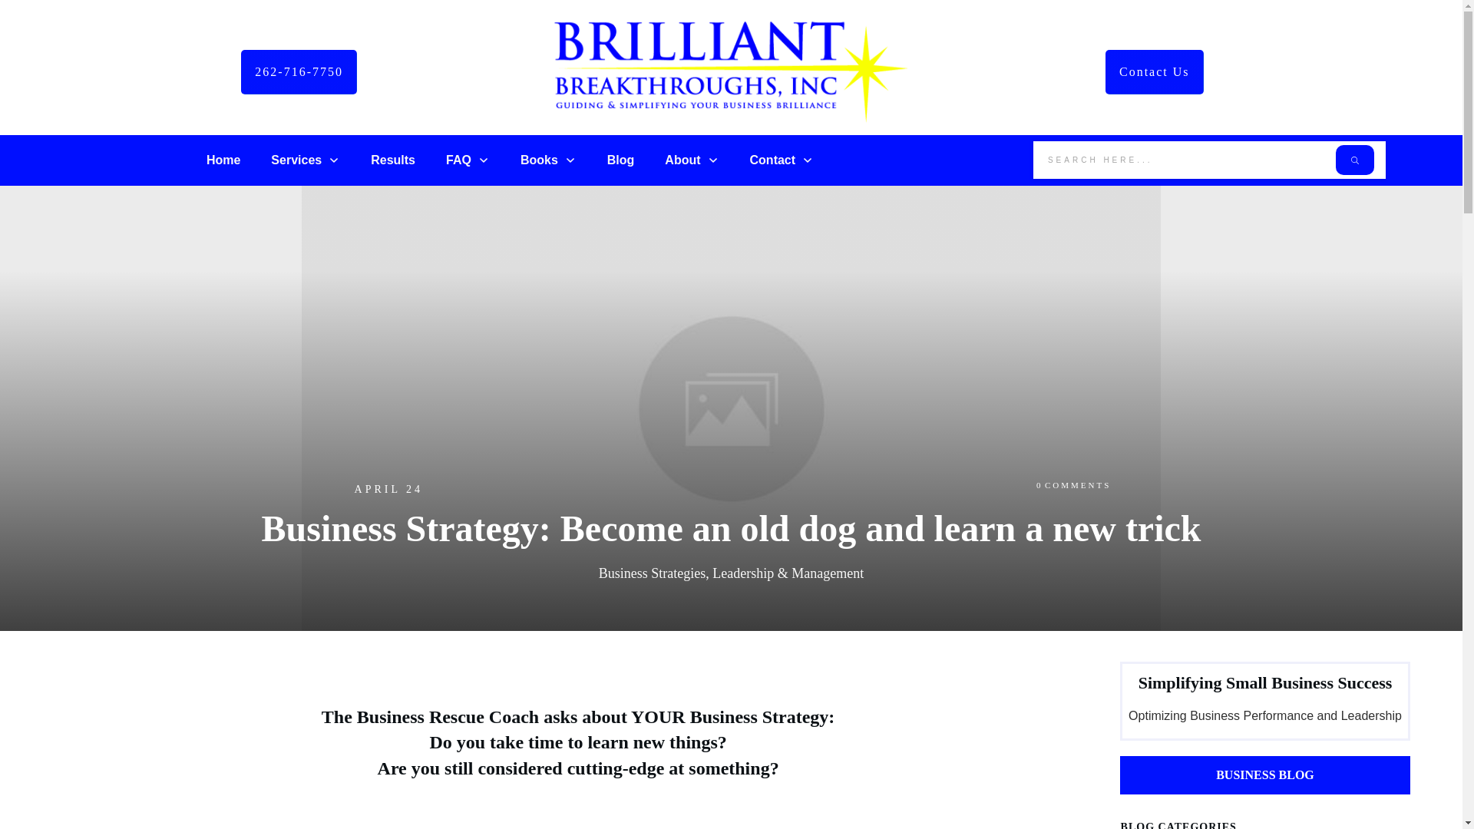 The height and width of the screenshot is (829, 1474). What do you see at coordinates (468, 160) in the screenshot?
I see `FAQ` at bounding box center [468, 160].